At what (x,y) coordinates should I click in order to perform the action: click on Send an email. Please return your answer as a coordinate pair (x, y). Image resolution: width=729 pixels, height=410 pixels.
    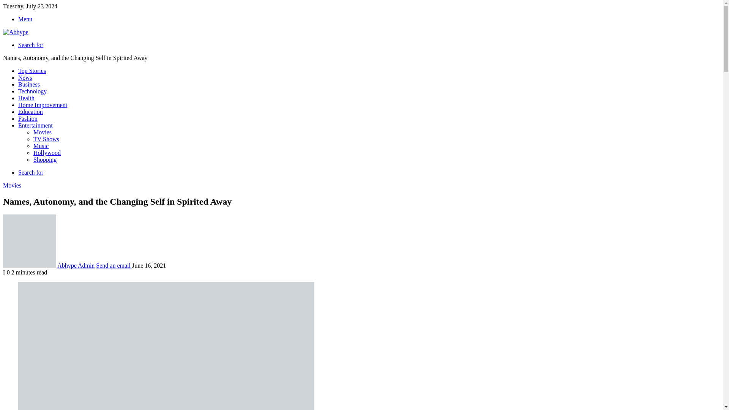
    Looking at the image, I should click on (114, 266).